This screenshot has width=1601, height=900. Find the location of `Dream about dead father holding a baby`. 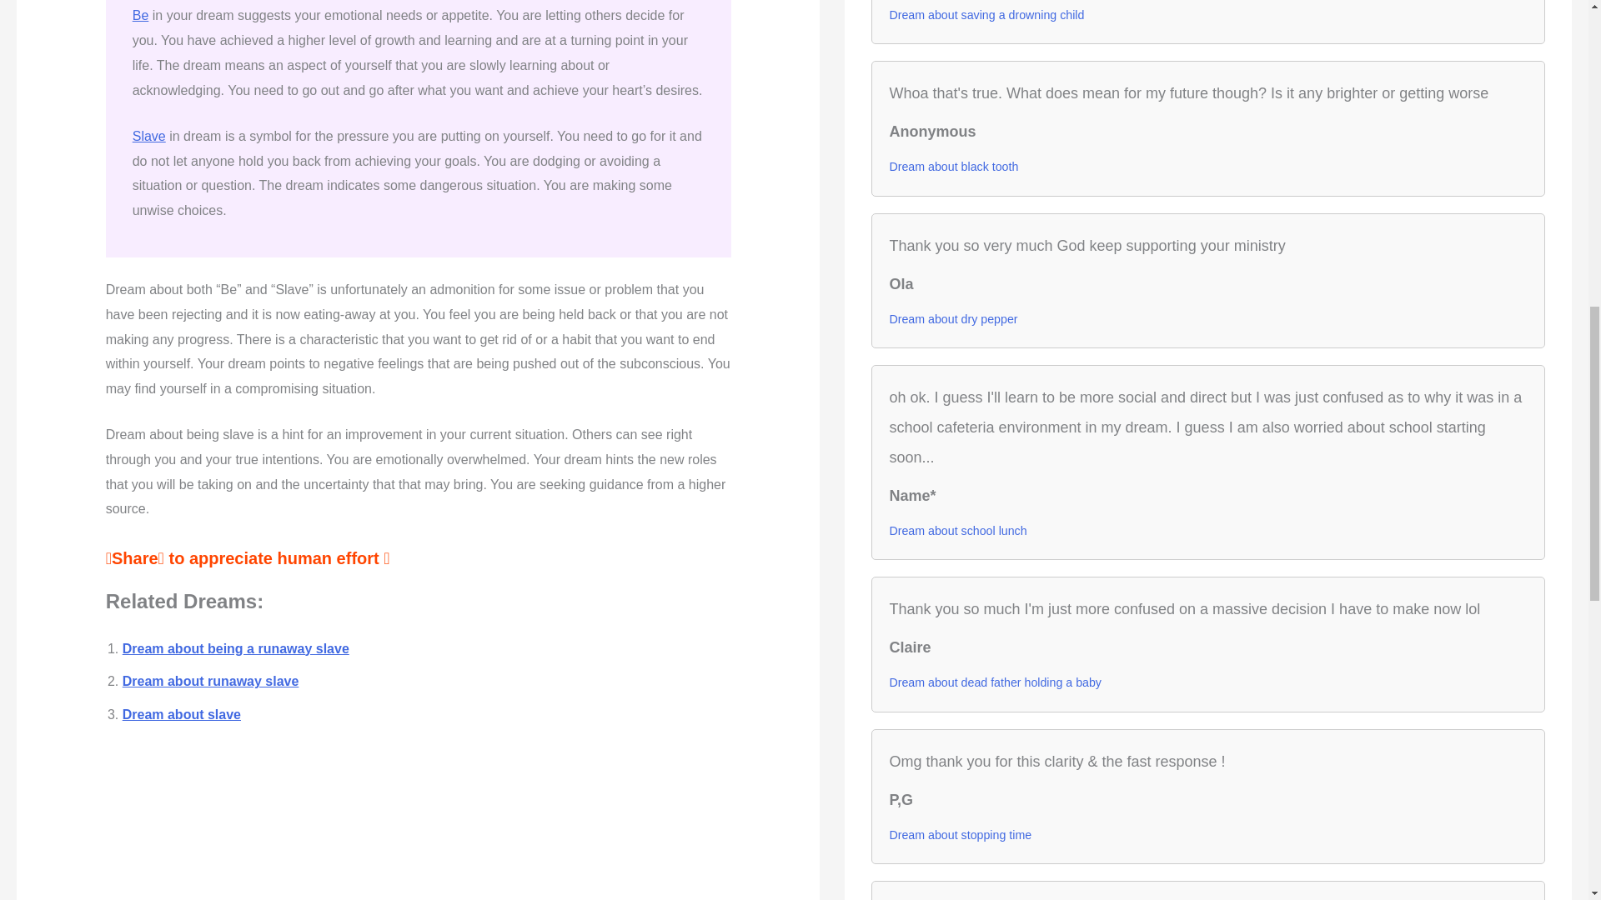

Dream about dead father holding a baby is located at coordinates (994, 682).